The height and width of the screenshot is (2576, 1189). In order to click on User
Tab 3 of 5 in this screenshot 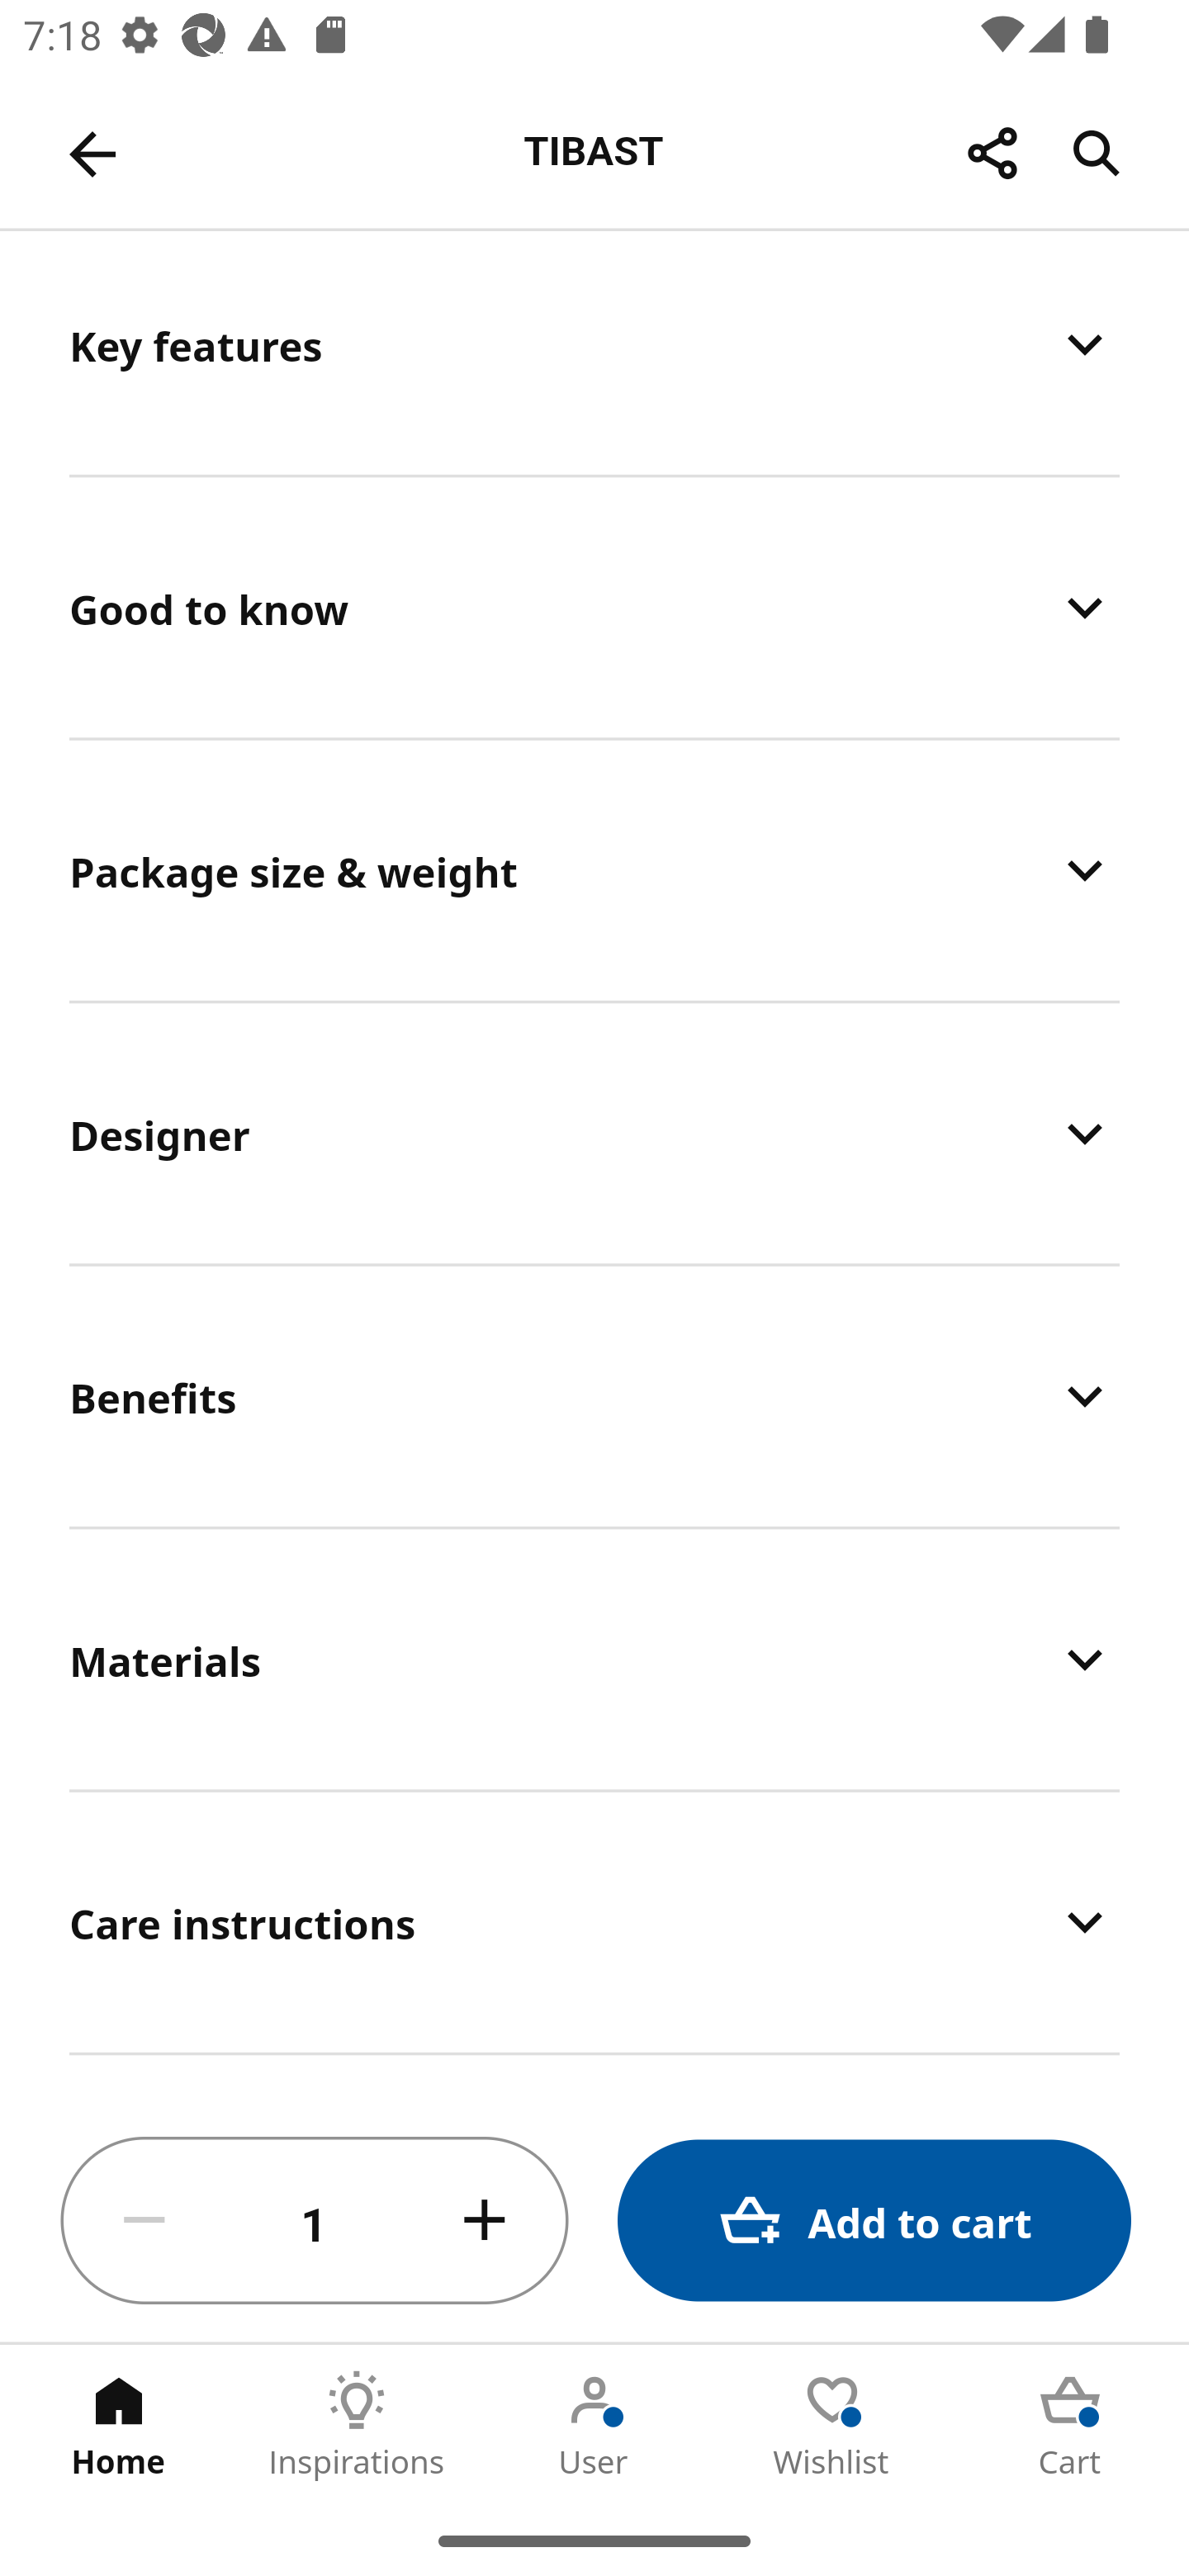, I will do `click(594, 2425)`.